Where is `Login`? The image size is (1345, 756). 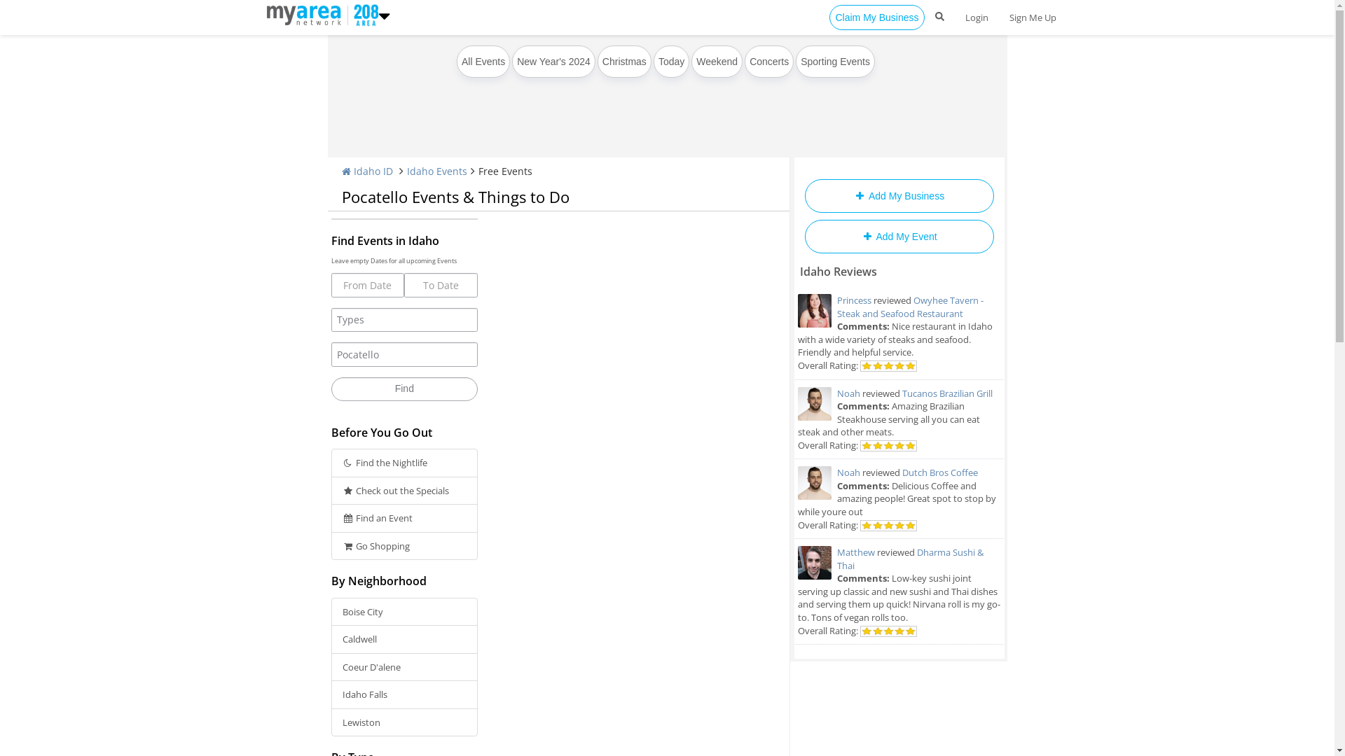 Login is located at coordinates (977, 17).